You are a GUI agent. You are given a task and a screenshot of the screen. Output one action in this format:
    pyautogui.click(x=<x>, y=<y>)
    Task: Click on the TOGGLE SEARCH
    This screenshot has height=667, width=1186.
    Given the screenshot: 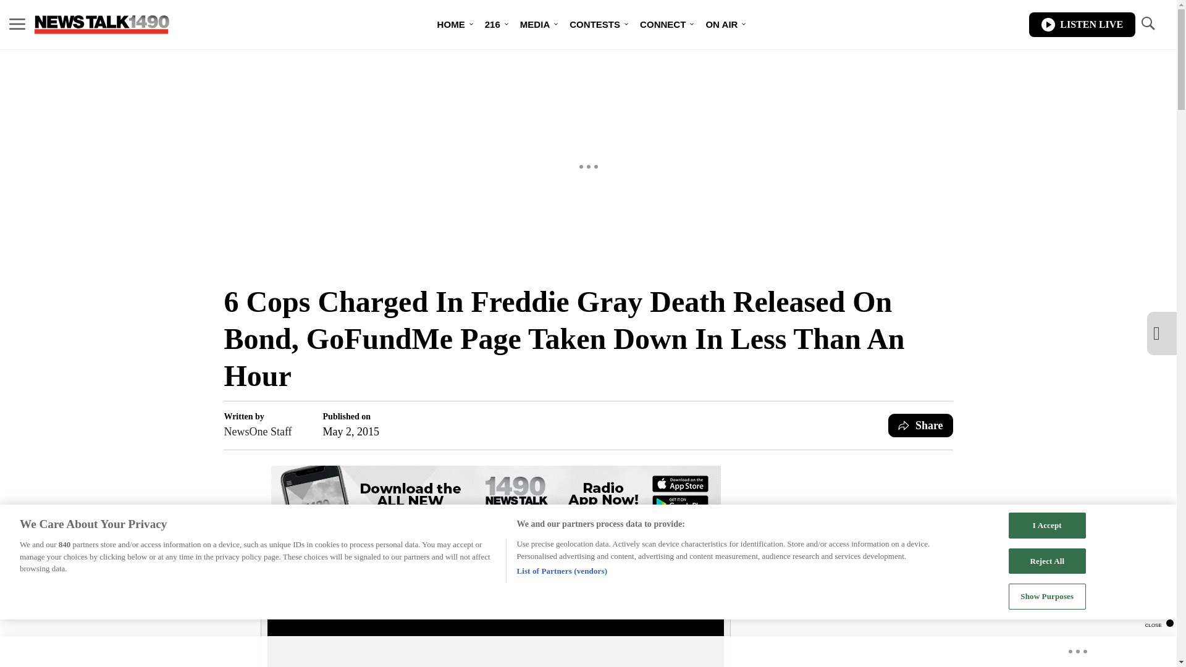 What is the action you would take?
    pyautogui.click(x=1147, y=25)
    